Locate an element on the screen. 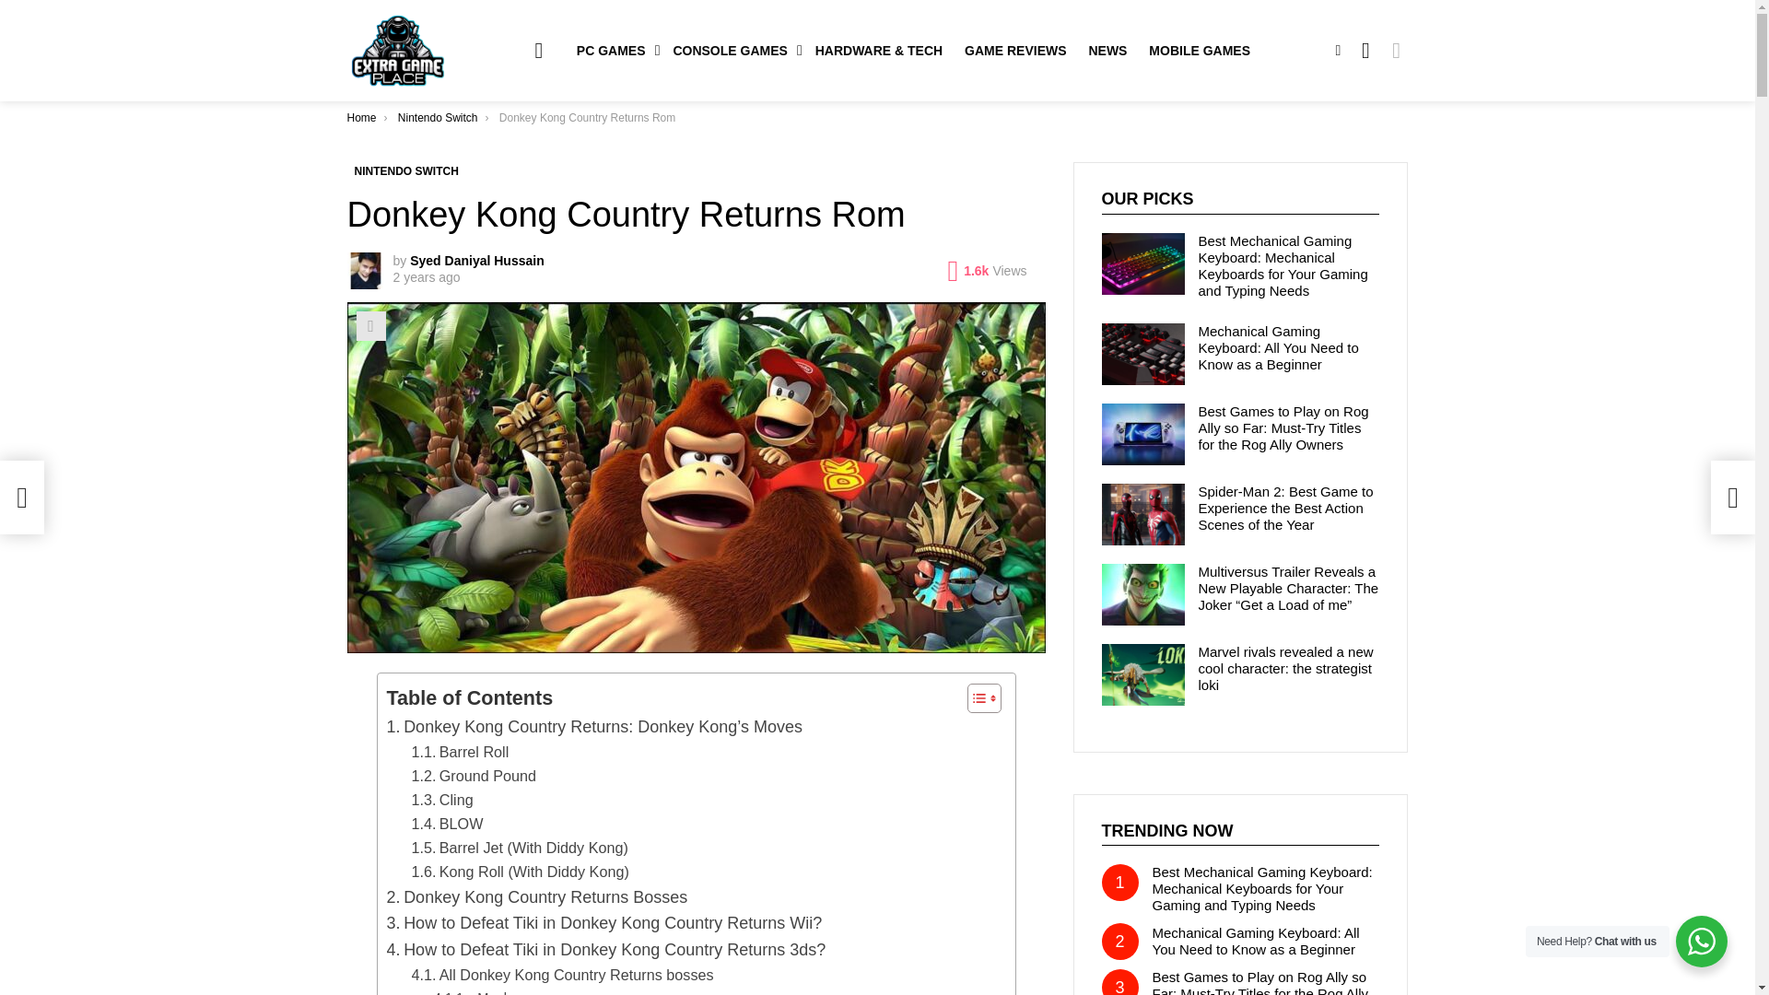  Cling is located at coordinates (440, 801).